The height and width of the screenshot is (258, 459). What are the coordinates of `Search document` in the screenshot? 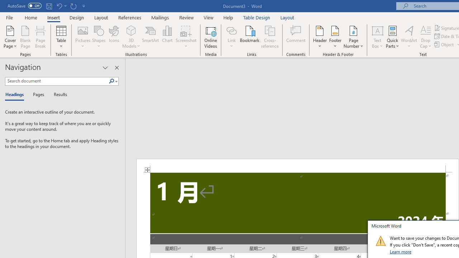 It's located at (57, 81).